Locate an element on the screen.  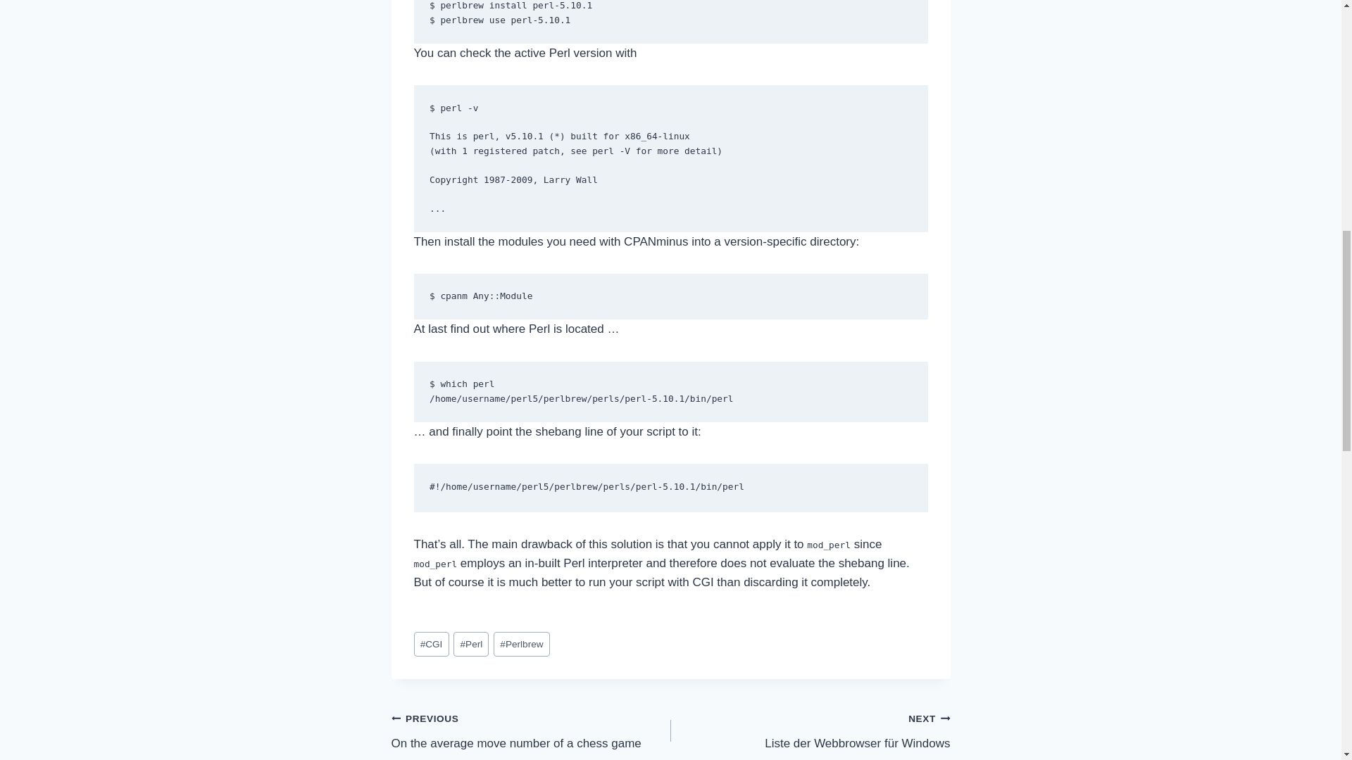
CGI is located at coordinates (431, 644).